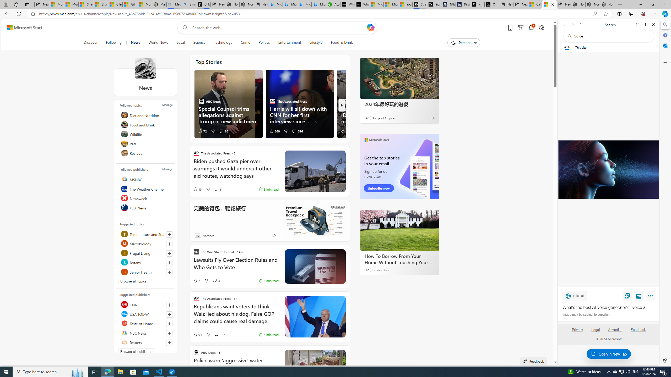 The width and height of the screenshot is (671, 377). Describe the element at coordinates (198, 236) in the screenshot. I see `Ad` at that location.